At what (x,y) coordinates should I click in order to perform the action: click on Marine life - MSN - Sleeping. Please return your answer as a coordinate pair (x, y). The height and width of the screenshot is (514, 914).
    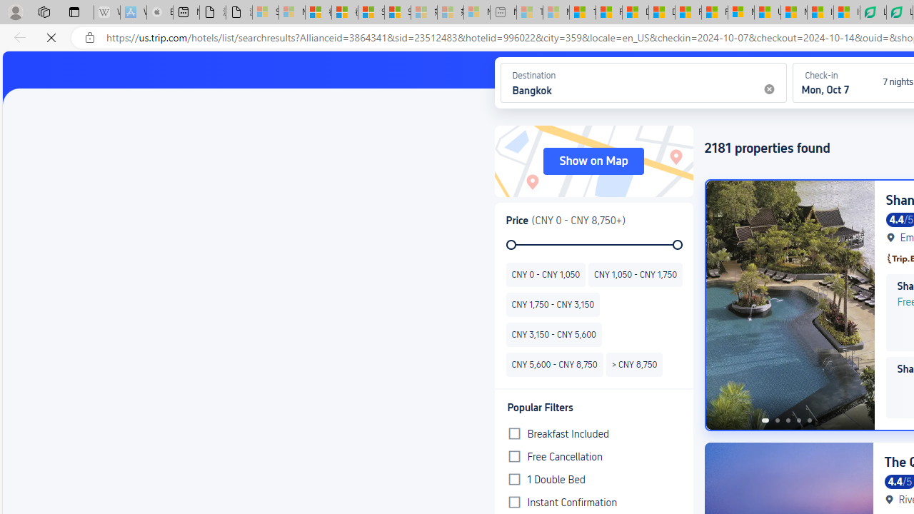
    Looking at the image, I should click on (556, 13).